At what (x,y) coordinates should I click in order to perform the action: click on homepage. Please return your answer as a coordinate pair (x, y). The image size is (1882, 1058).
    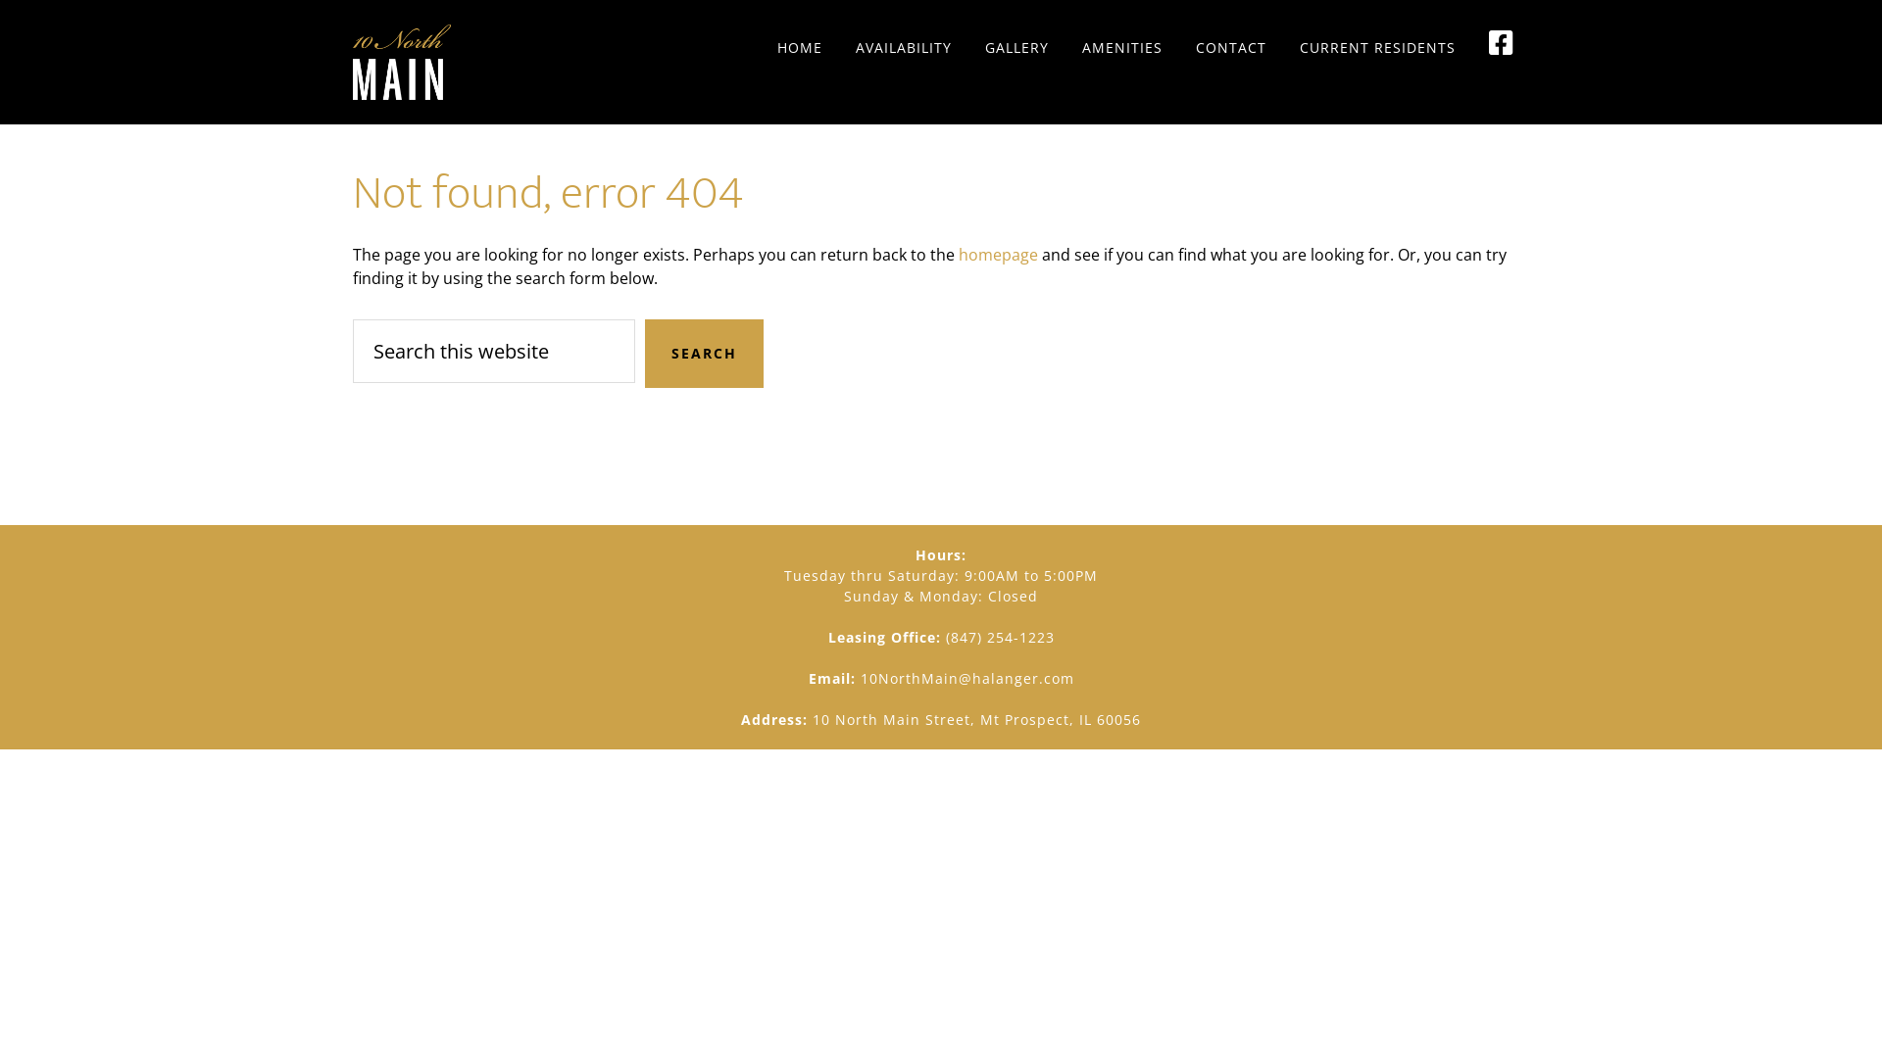
    Looking at the image, I should click on (998, 255).